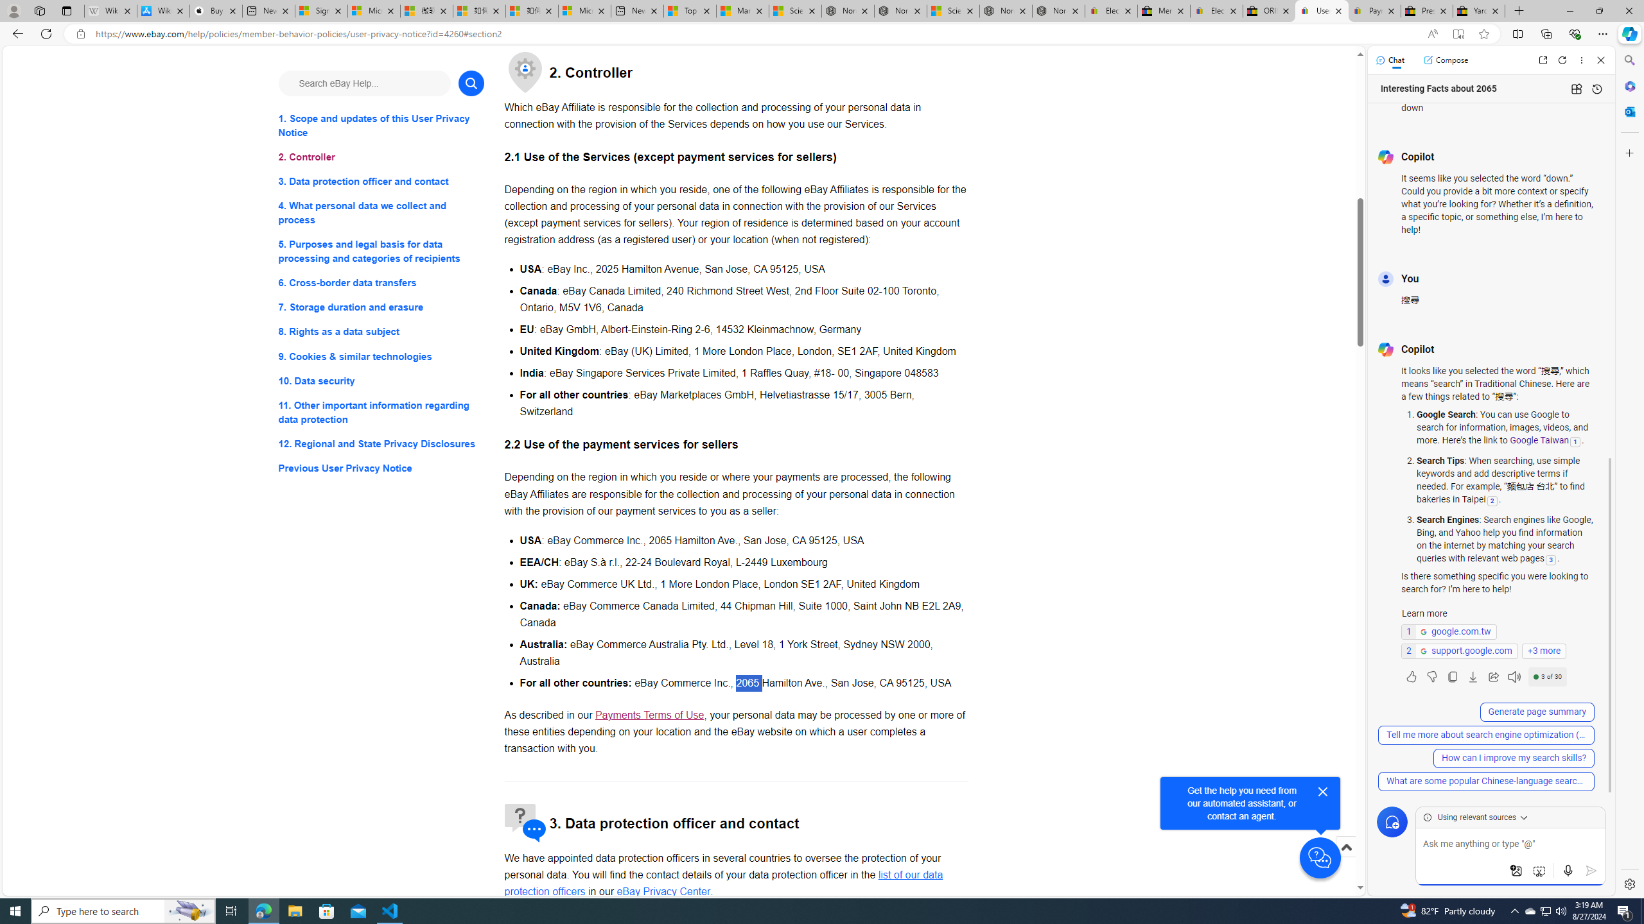  I want to click on Microsoft Services Agreement, so click(374, 11).